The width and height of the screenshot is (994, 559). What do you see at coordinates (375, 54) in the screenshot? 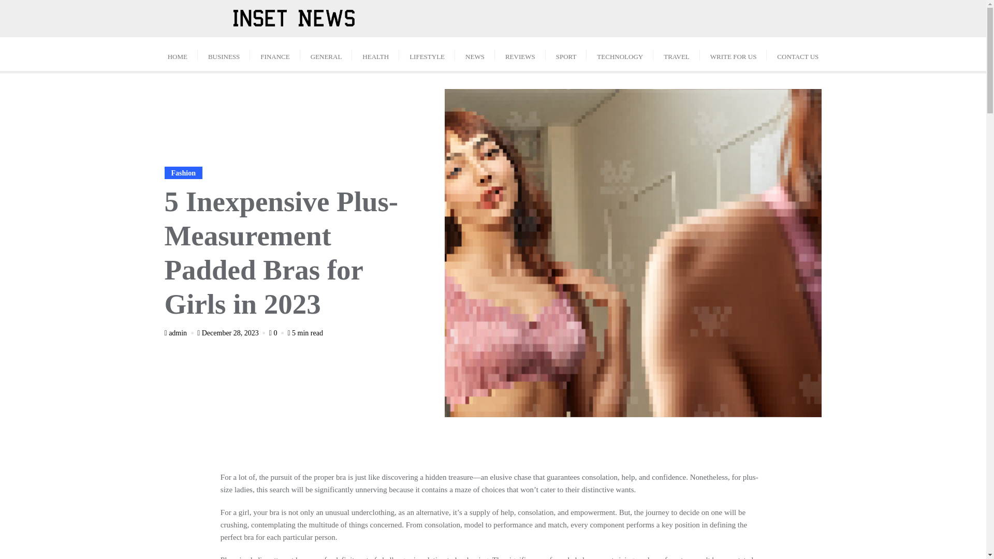
I see `HEALTH` at bounding box center [375, 54].